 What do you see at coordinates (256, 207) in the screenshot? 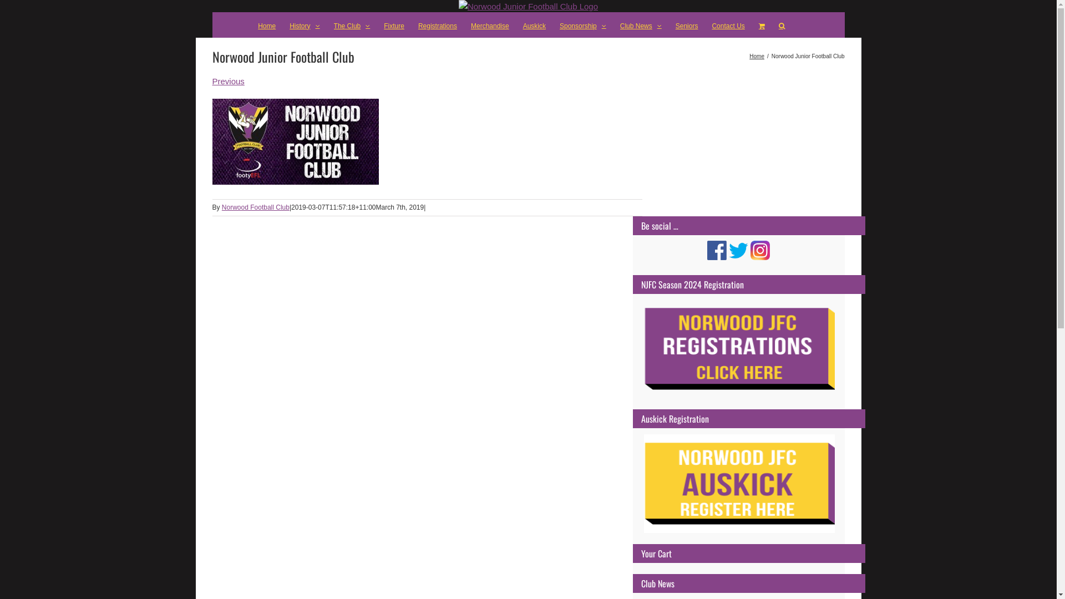
I see `Norwood Football Club` at bounding box center [256, 207].